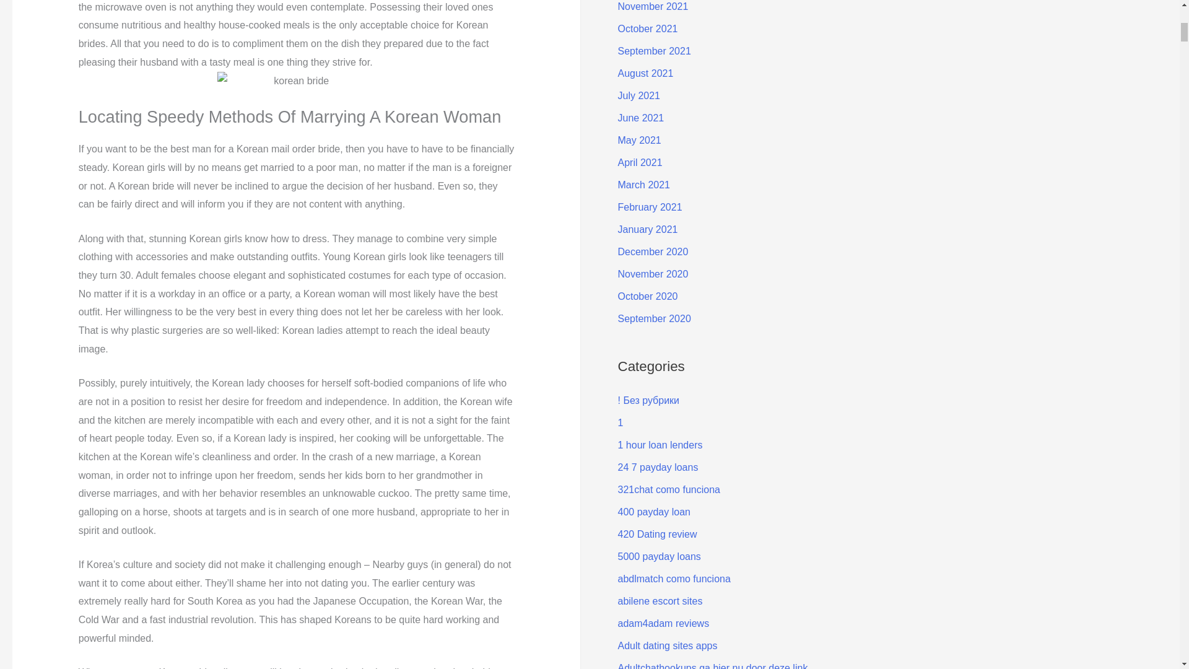 This screenshot has width=1189, height=669. What do you see at coordinates (654, 51) in the screenshot?
I see `September 2021` at bounding box center [654, 51].